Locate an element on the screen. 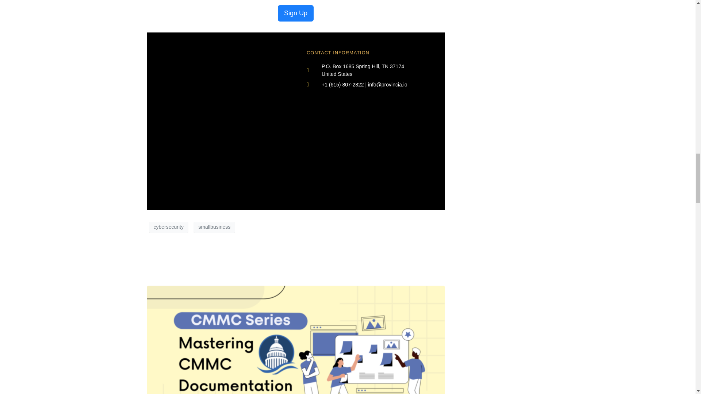  cybersecurity is located at coordinates (169, 227).